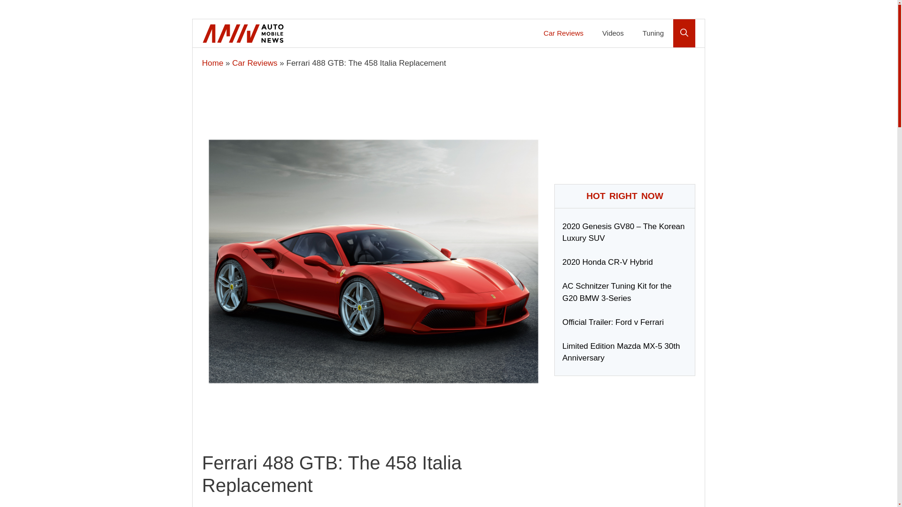 The image size is (902, 507). What do you see at coordinates (243, 33) in the screenshot?
I see `Automobile News` at bounding box center [243, 33].